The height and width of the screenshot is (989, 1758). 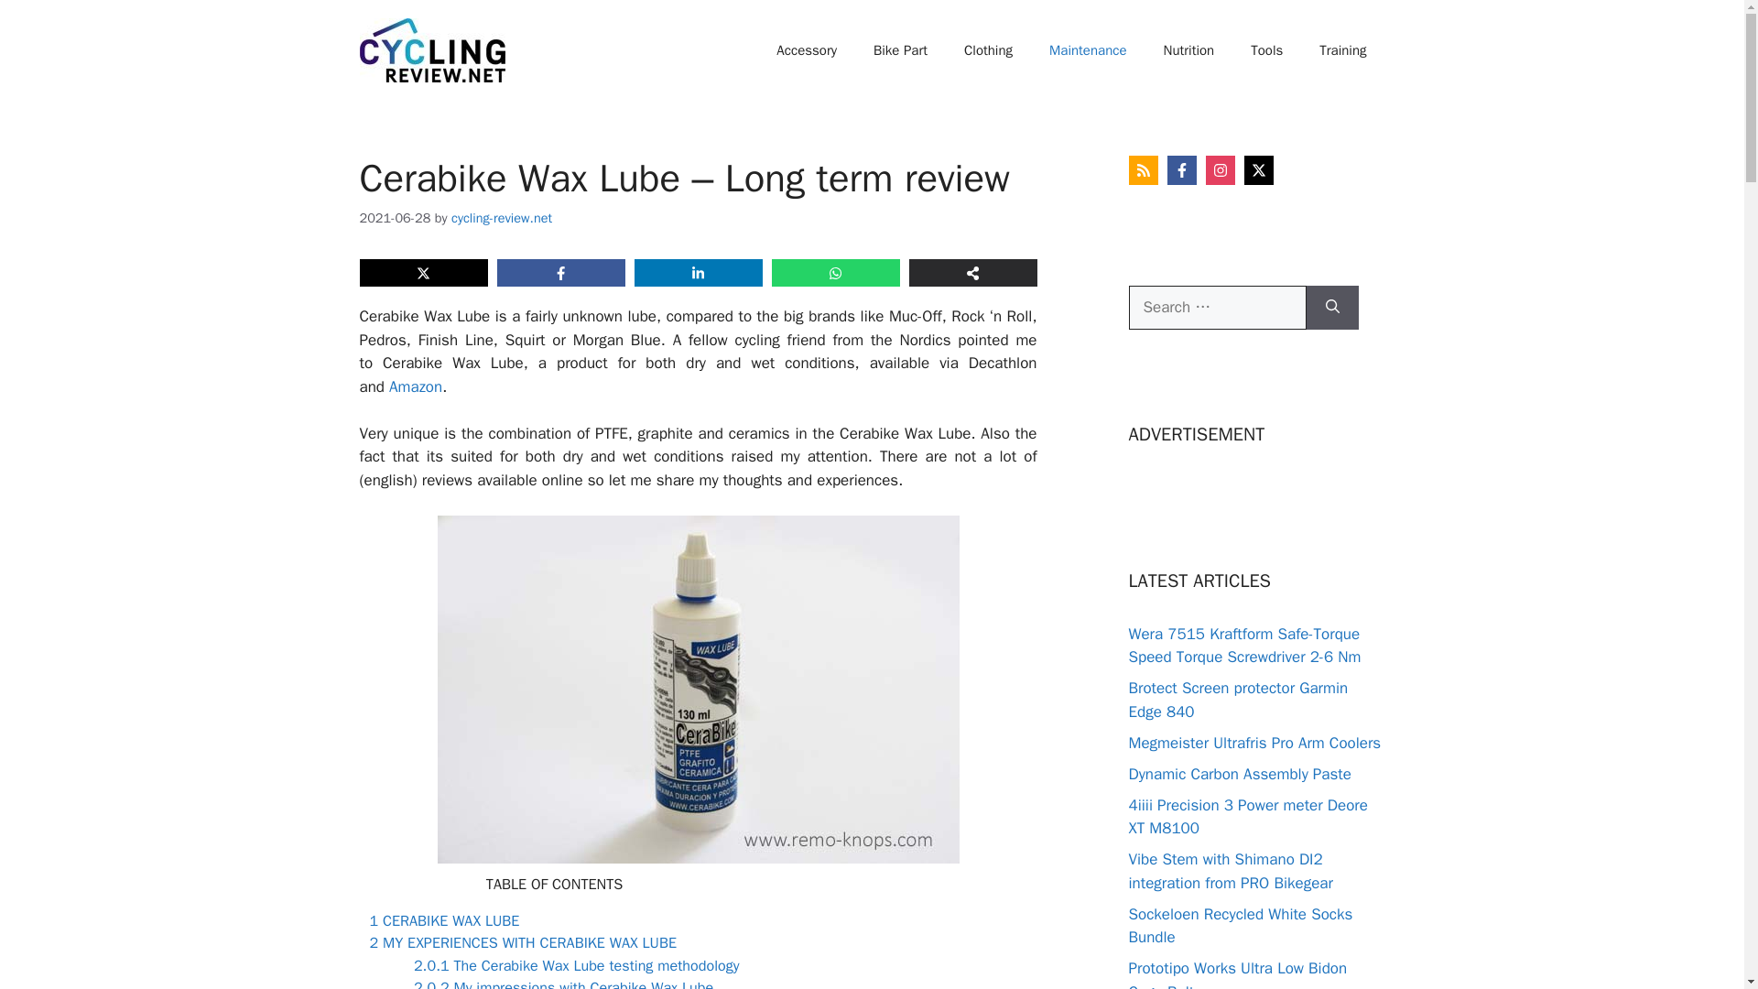 I want to click on View all posts by cycling-review.net, so click(x=502, y=218).